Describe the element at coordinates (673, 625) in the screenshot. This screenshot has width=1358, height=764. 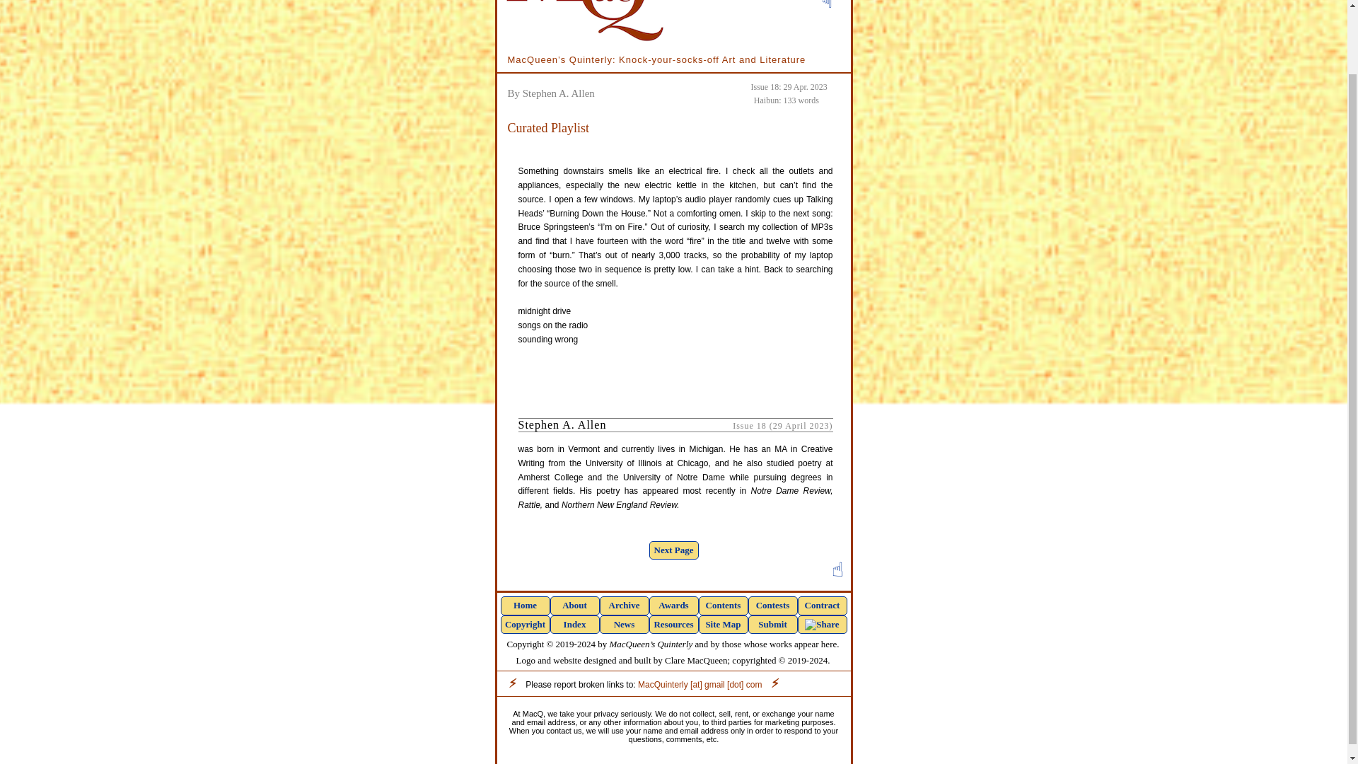
I see `Resources` at that location.